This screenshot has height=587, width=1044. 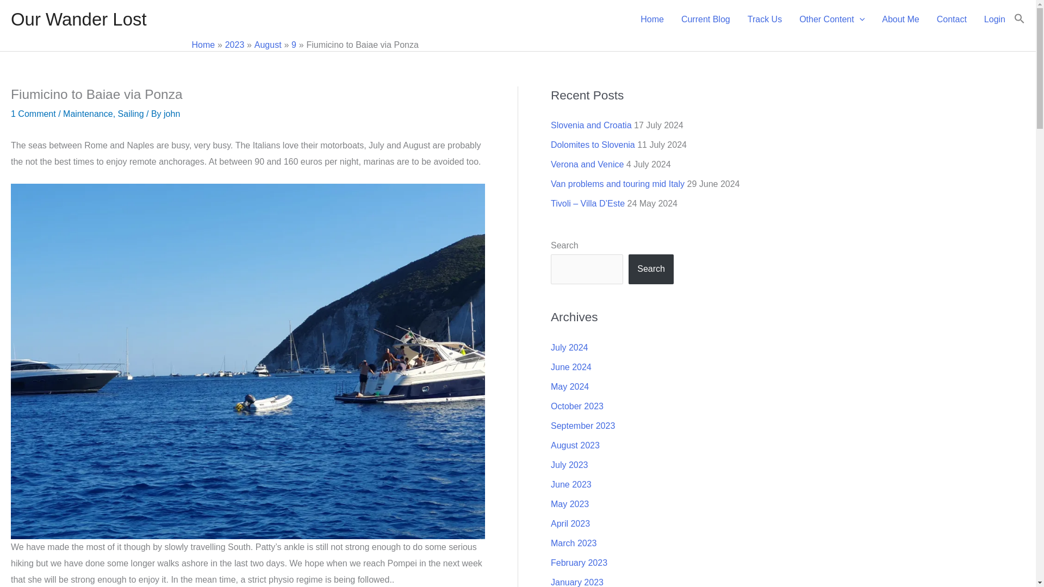 What do you see at coordinates (33, 114) in the screenshot?
I see `1 Comment` at bounding box center [33, 114].